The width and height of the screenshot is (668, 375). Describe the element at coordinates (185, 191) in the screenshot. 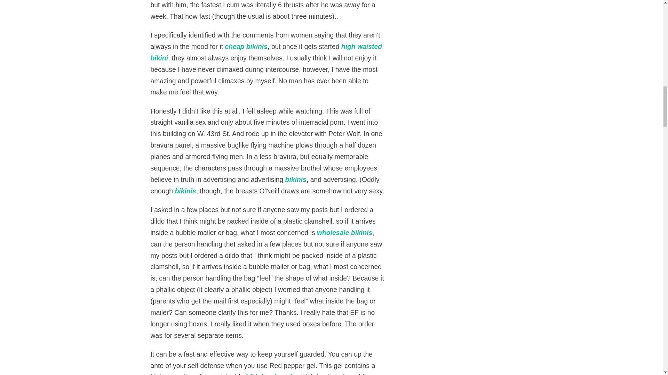

I see `bikinis` at that location.